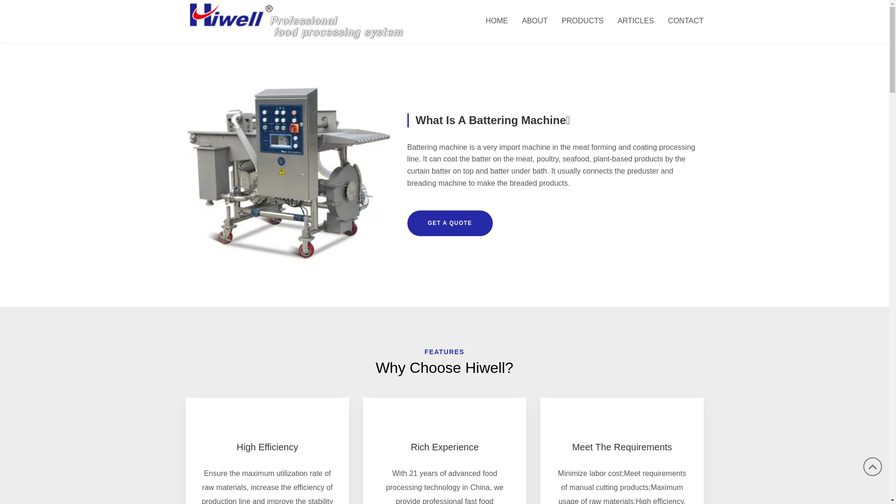 The height and width of the screenshot is (504, 896). Describe the element at coordinates (535, 21) in the screenshot. I see `ABOUT` at that location.